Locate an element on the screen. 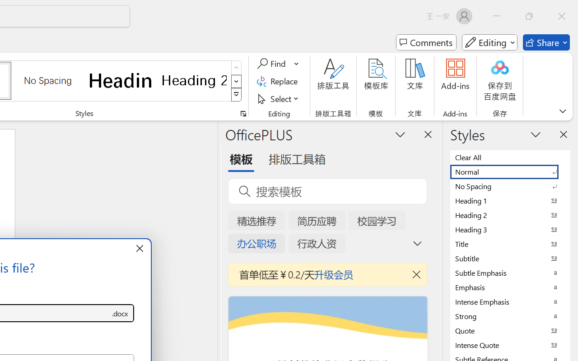 This screenshot has width=578, height=361. Styles is located at coordinates (237, 95).